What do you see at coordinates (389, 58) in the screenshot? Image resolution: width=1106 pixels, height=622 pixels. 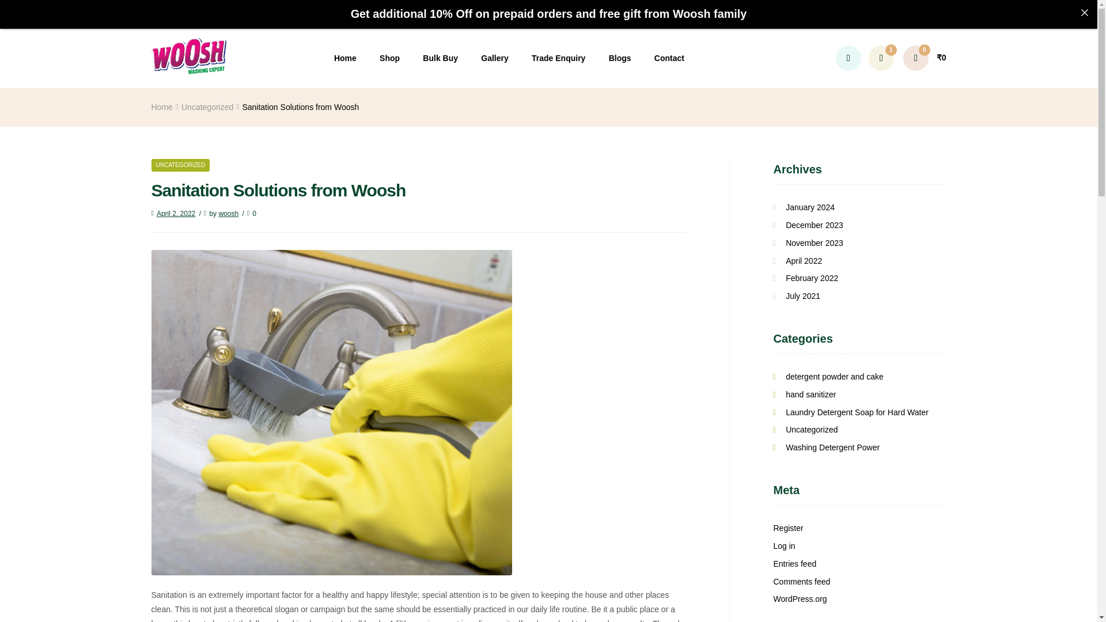 I see `Shop` at bounding box center [389, 58].